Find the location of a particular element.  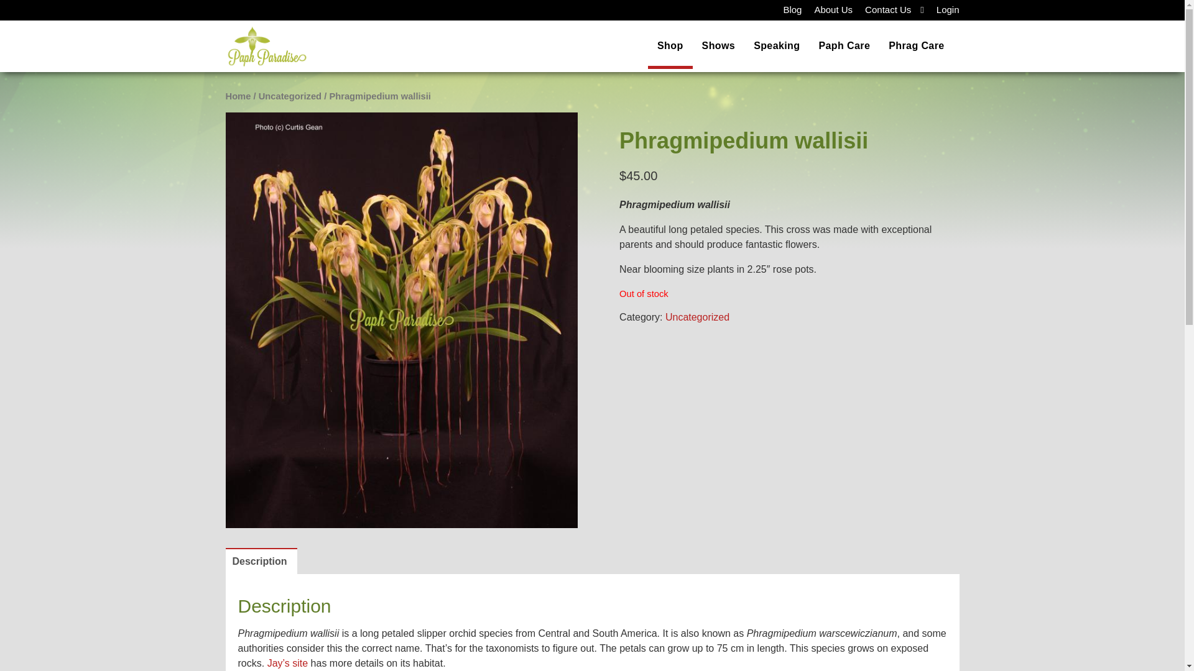

Shows is located at coordinates (719, 46).